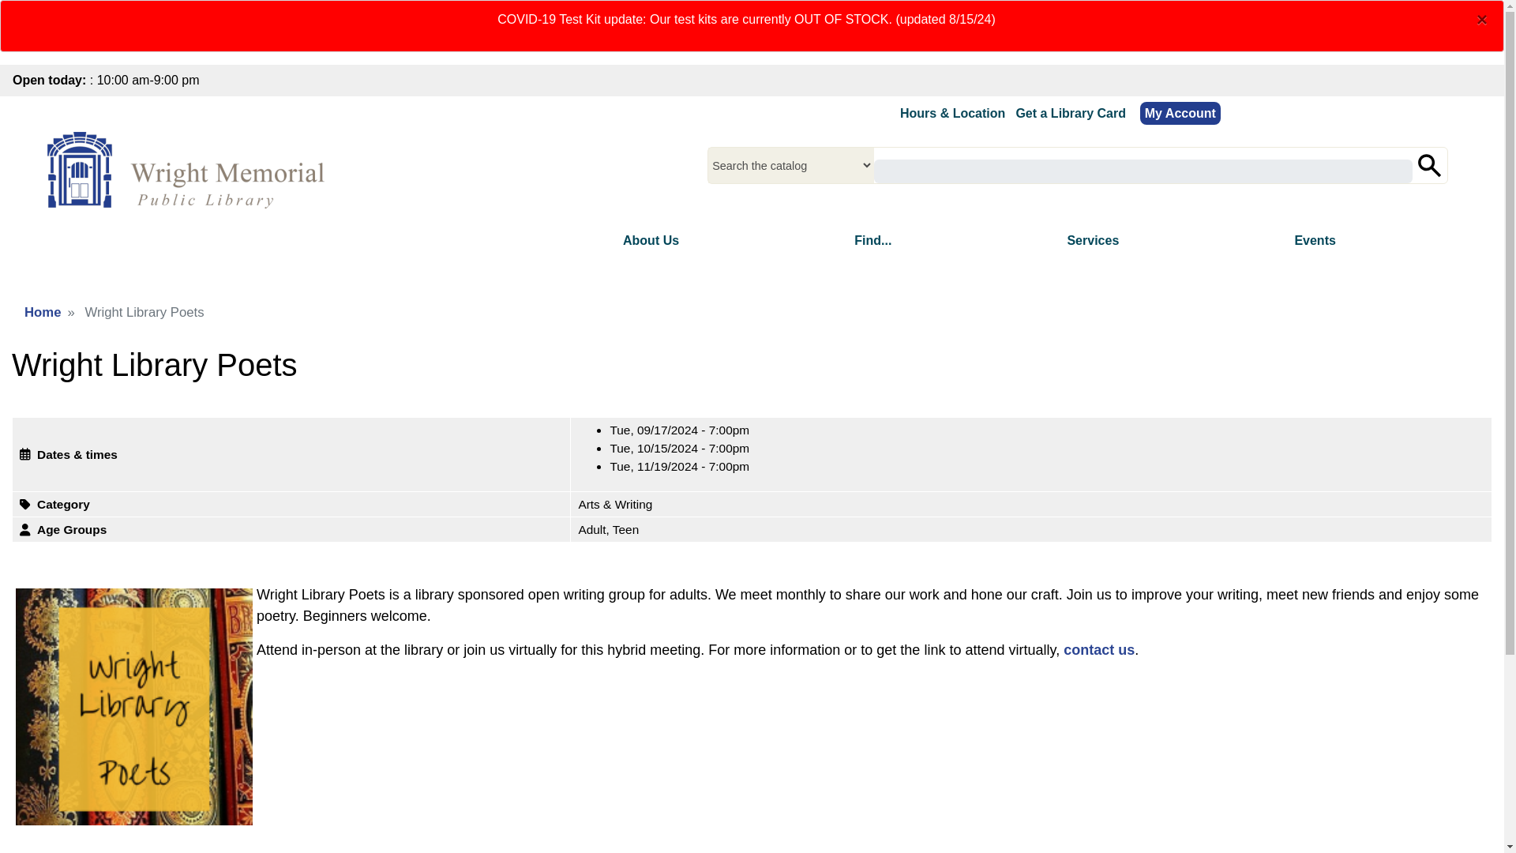 This screenshot has width=1516, height=853. What do you see at coordinates (651, 240) in the screenshot?
I see `Who we are` at bounding box center [651, 240].